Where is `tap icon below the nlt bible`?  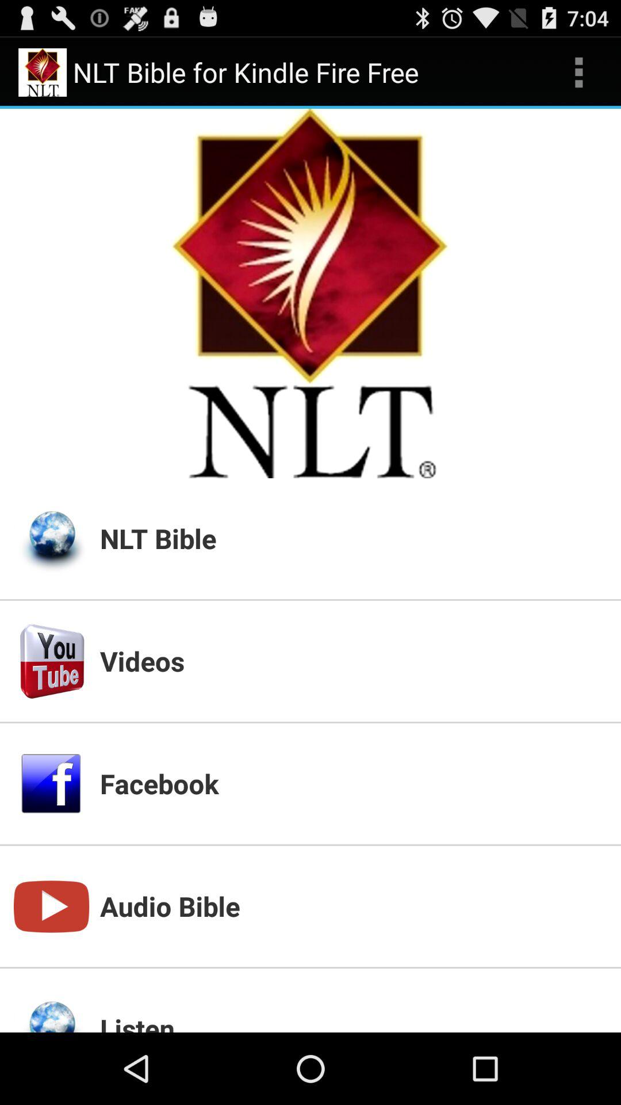 tap icon below the nlt bible is located at coordinates (354, 661).